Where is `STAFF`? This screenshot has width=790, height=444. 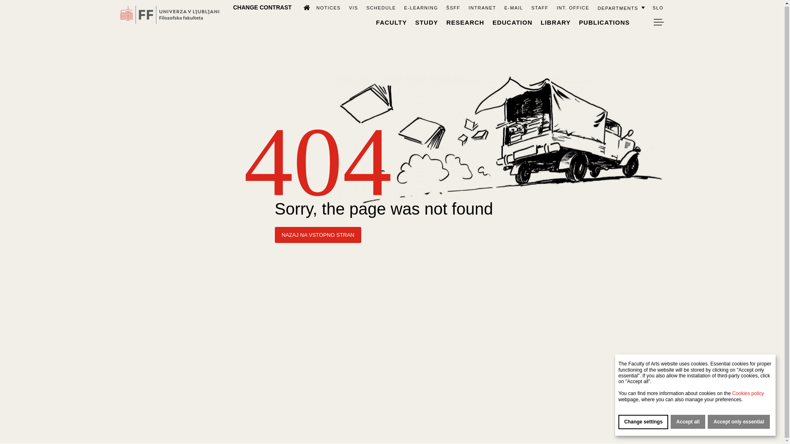 STAFF is located at coordinates (539, 7).